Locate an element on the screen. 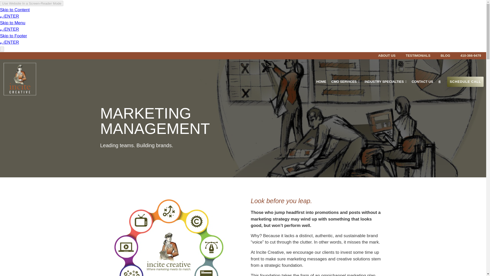 The height and width of the screenshot is (276, 490). BLOG is located at coordinates (445, 56).